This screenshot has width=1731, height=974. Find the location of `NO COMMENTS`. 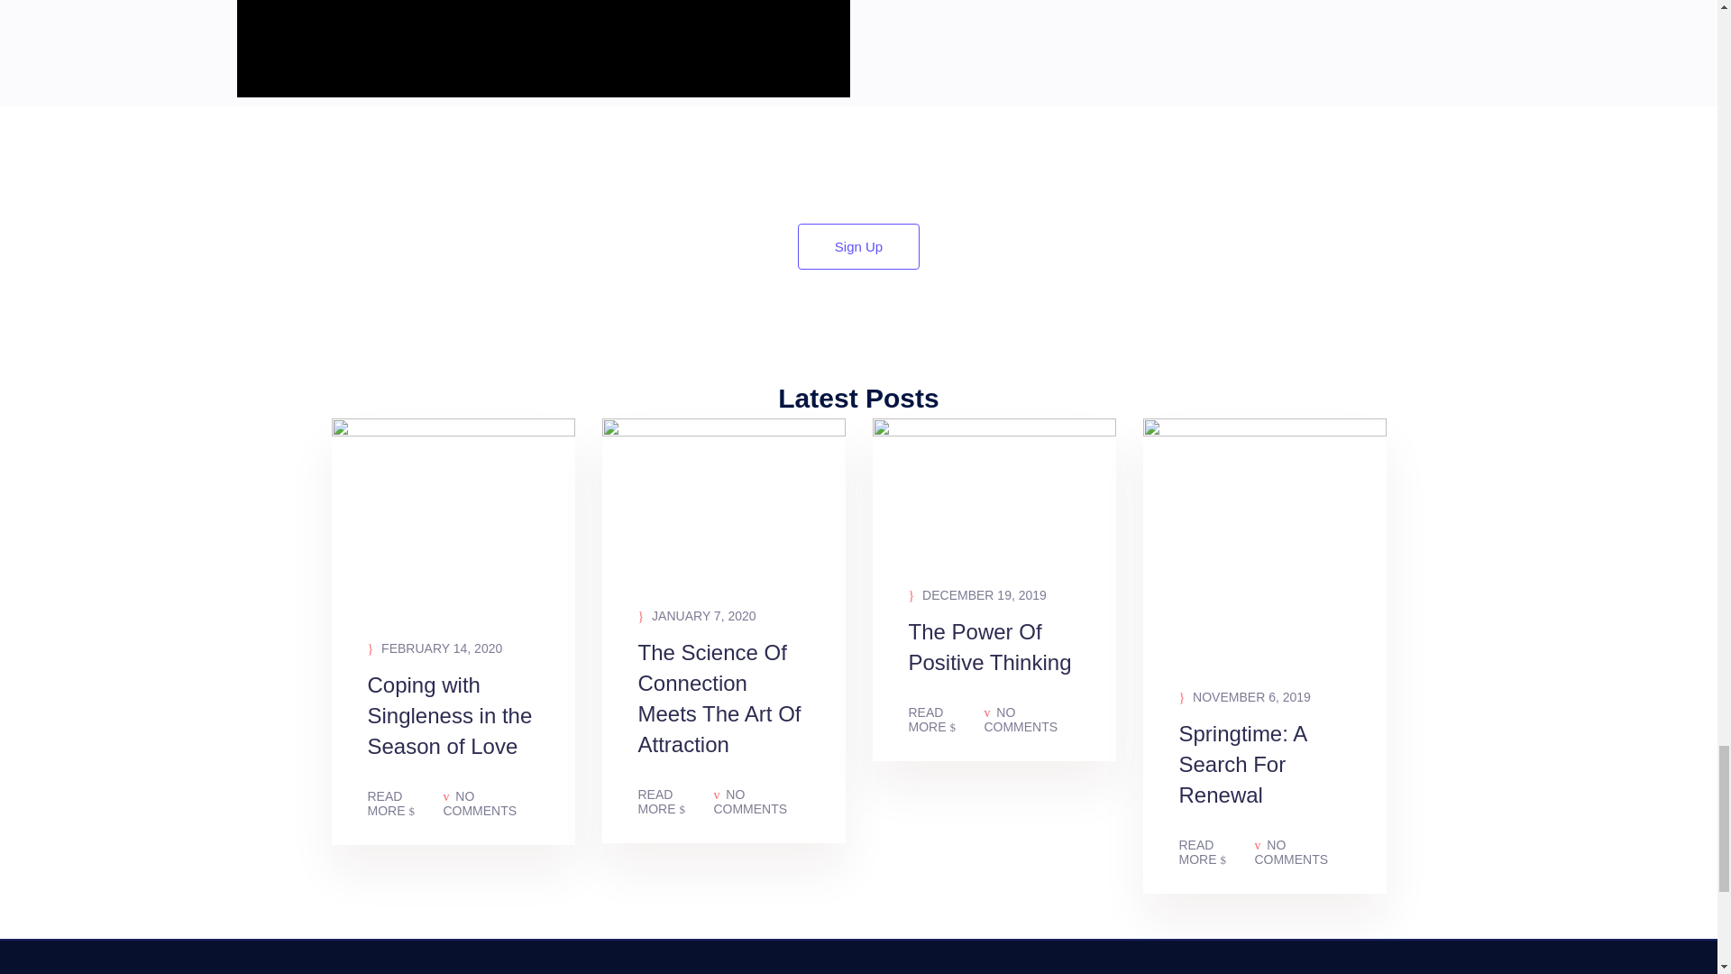

NO COMMENTS is located at coordinates (1302, 851).